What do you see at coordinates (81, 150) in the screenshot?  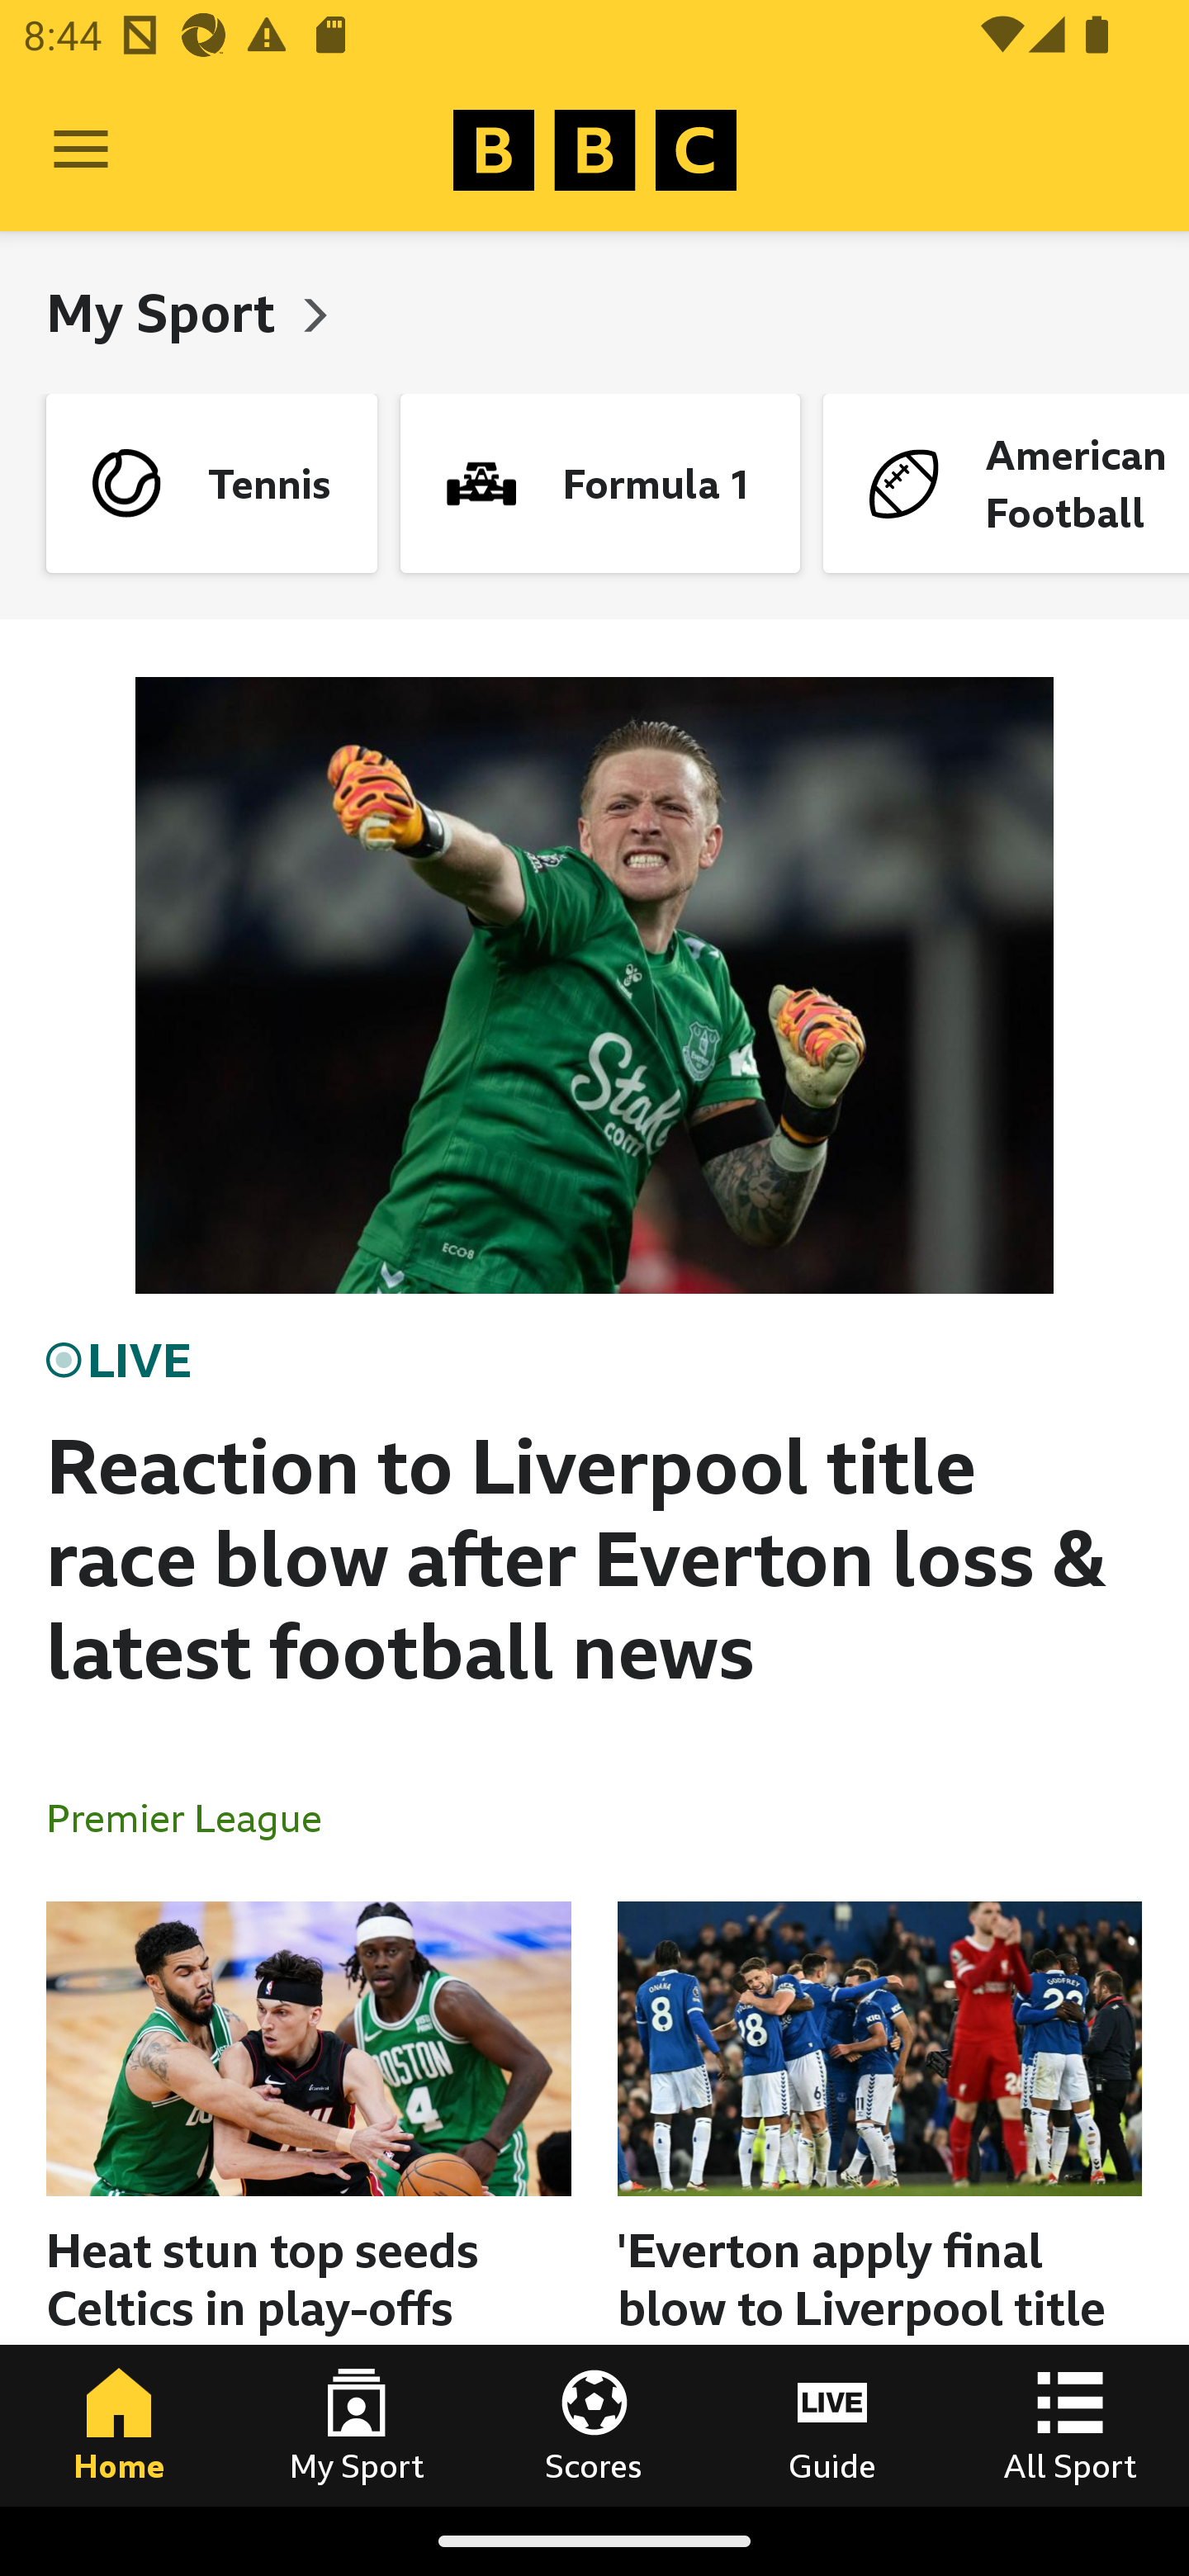 I see `Open Menu` at bounding box center [81, 150].